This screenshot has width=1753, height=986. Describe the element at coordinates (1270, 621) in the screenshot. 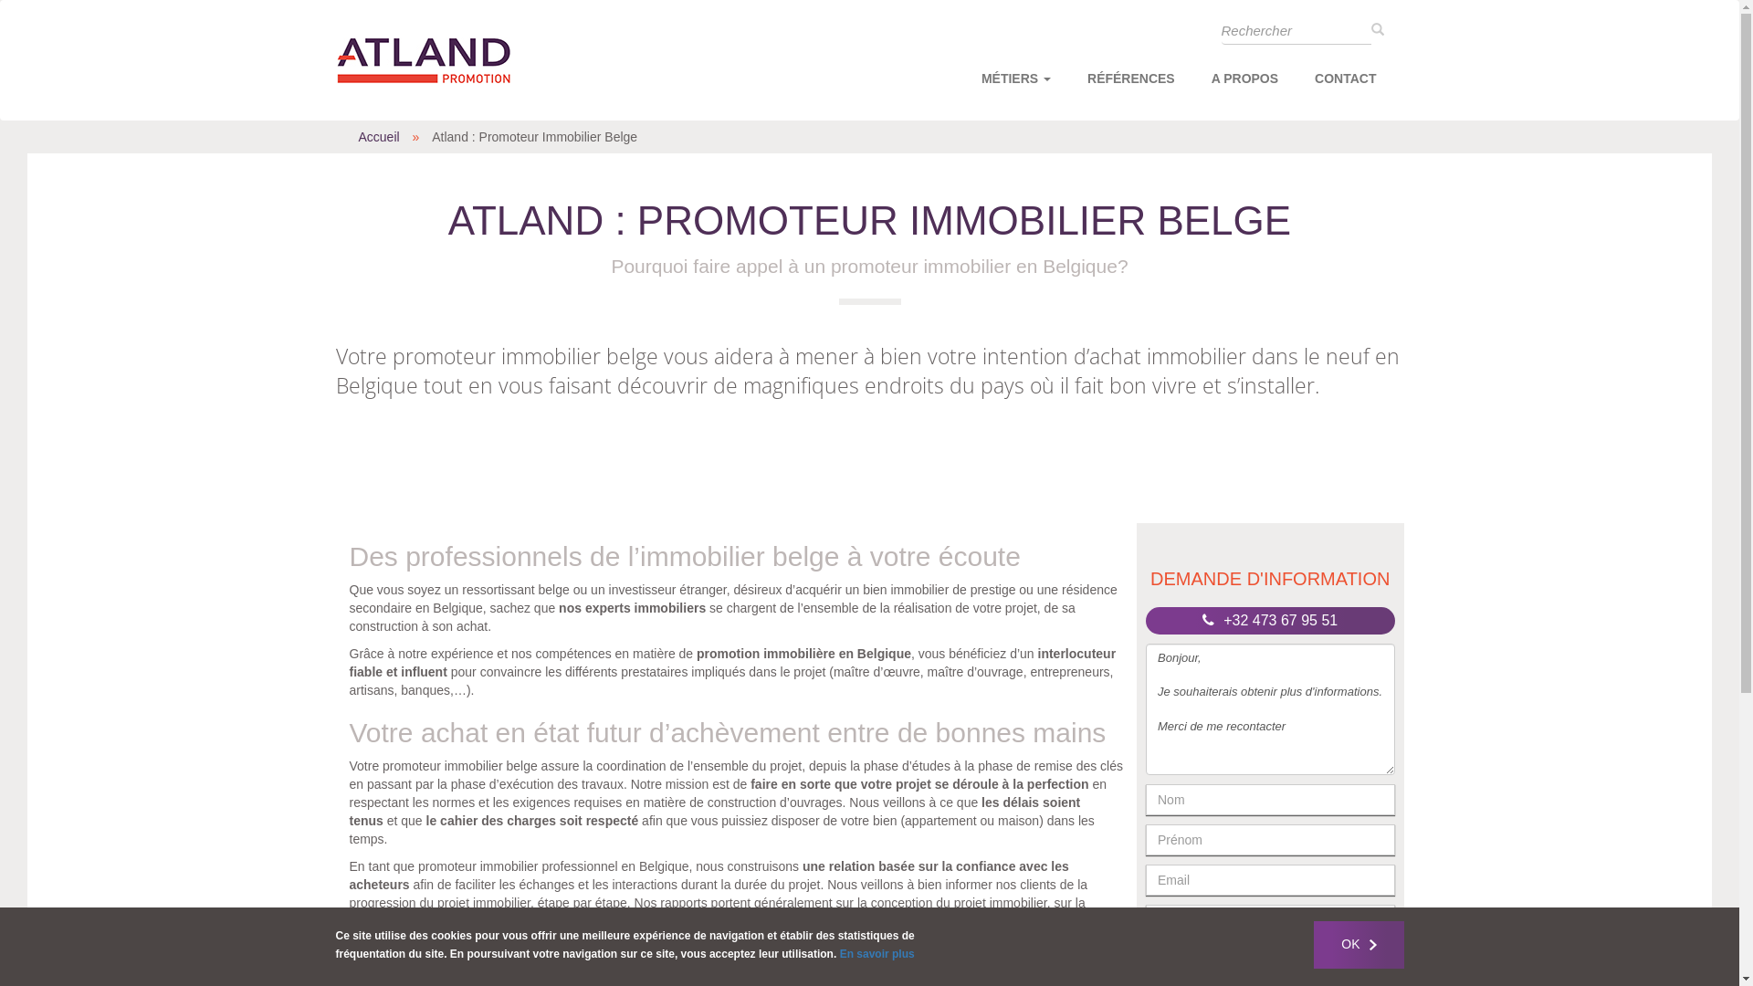

I see `+32 473 67 95 51` at that location.